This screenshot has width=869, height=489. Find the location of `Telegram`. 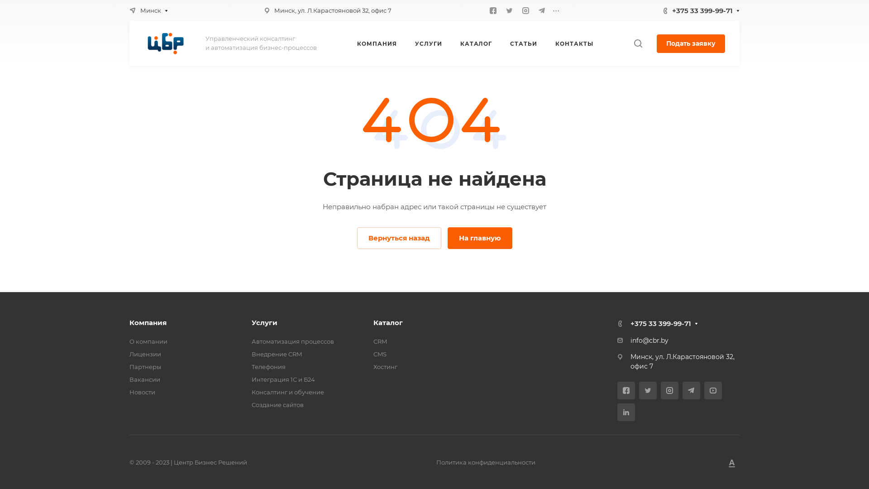

Telegram is located at coordinates (542, 10).